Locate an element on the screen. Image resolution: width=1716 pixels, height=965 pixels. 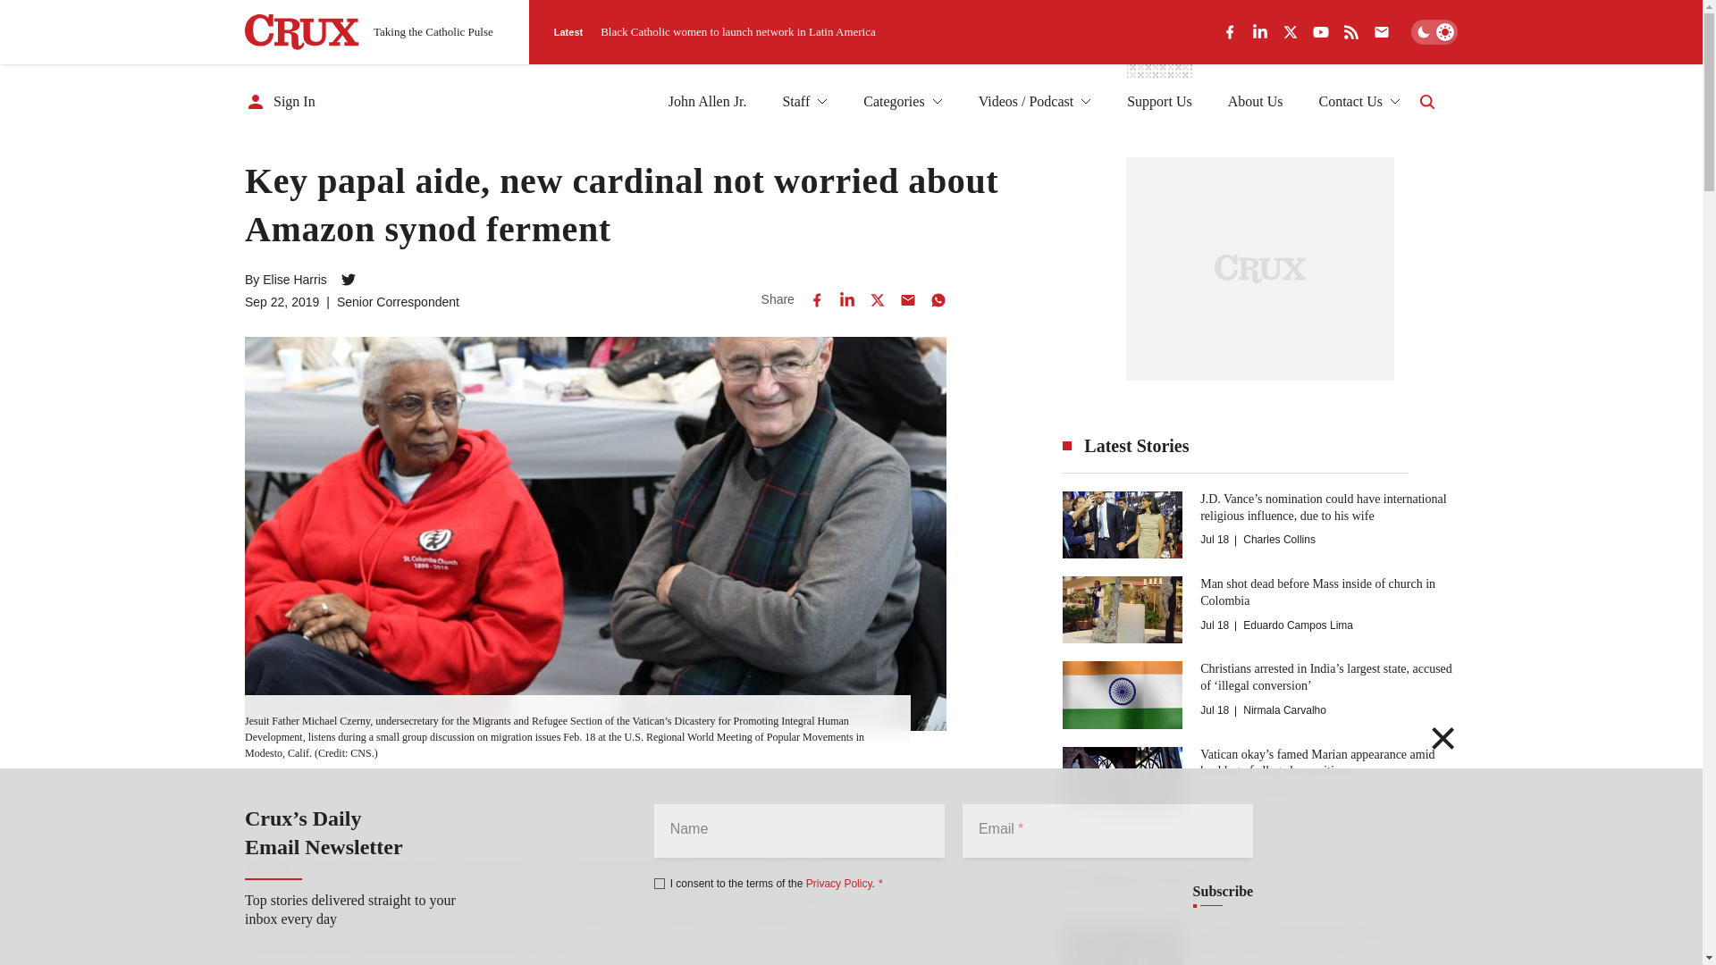
Support Us is located at coordinates (1158, 102).